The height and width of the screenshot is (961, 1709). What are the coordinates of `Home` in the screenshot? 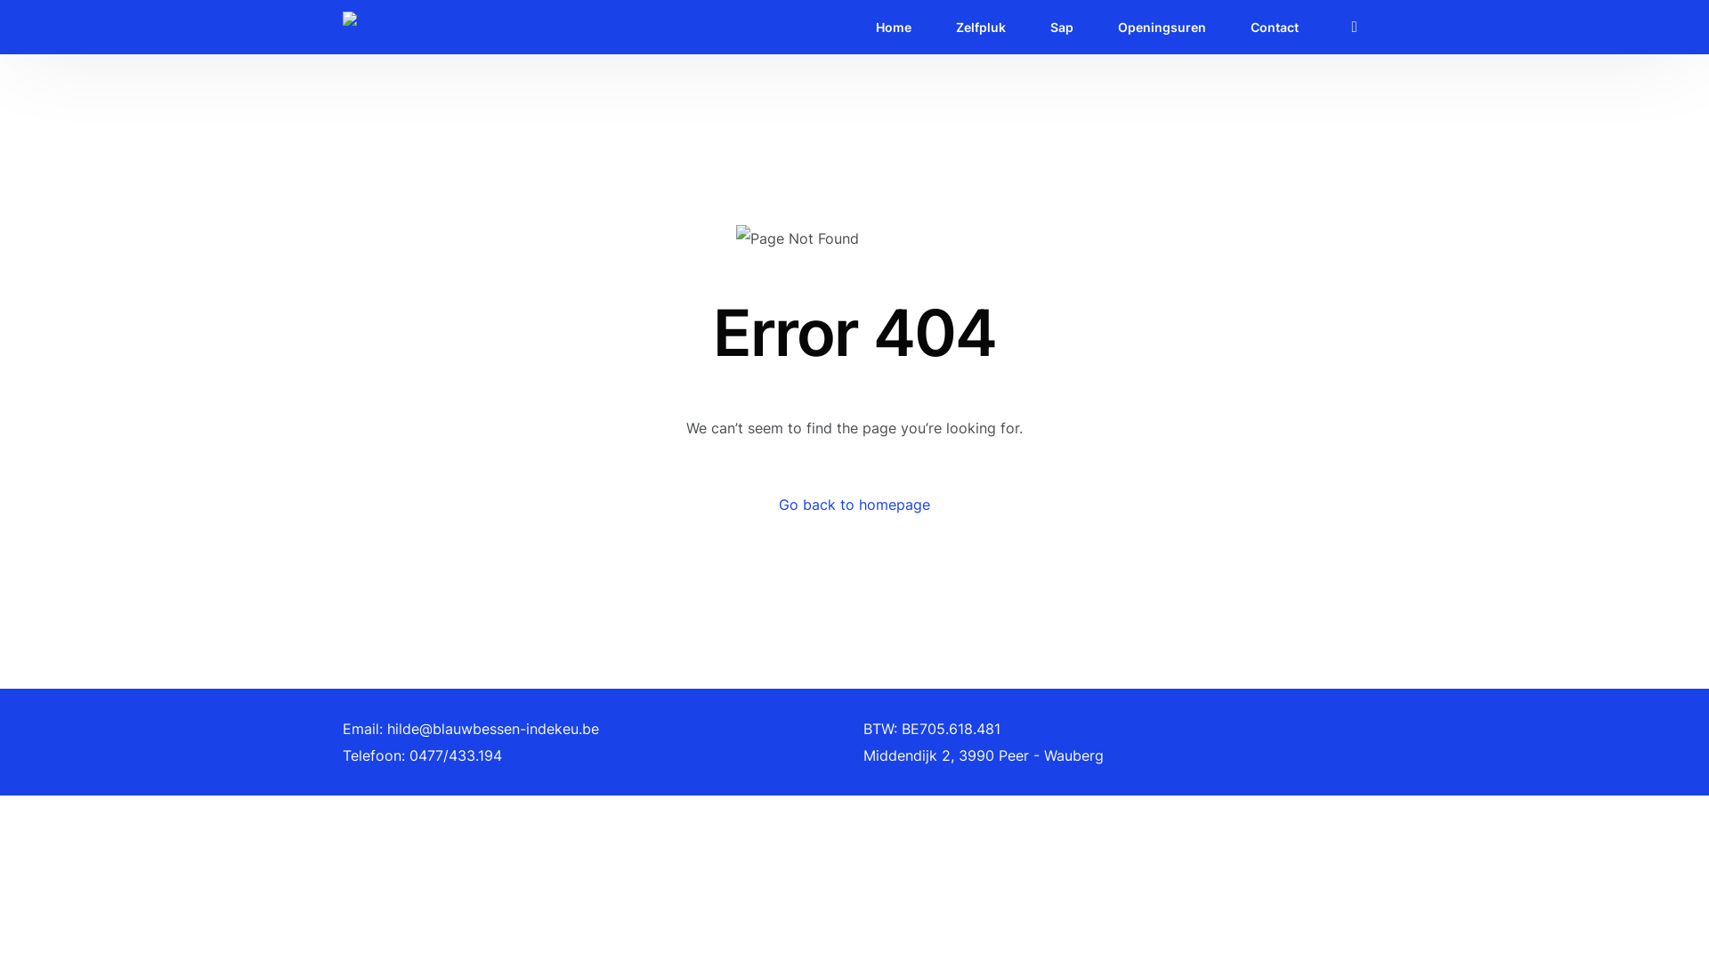 It's located at (894, 27).